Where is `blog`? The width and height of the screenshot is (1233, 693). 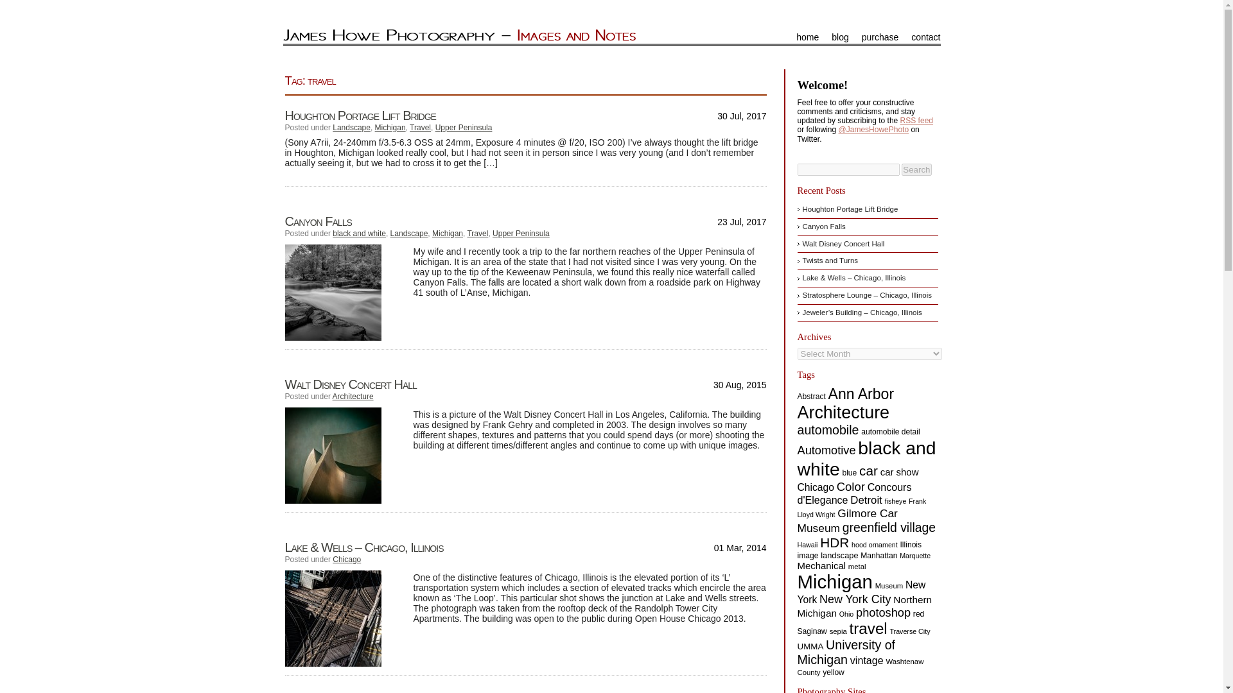 blog is located at coordinates (839, 37).